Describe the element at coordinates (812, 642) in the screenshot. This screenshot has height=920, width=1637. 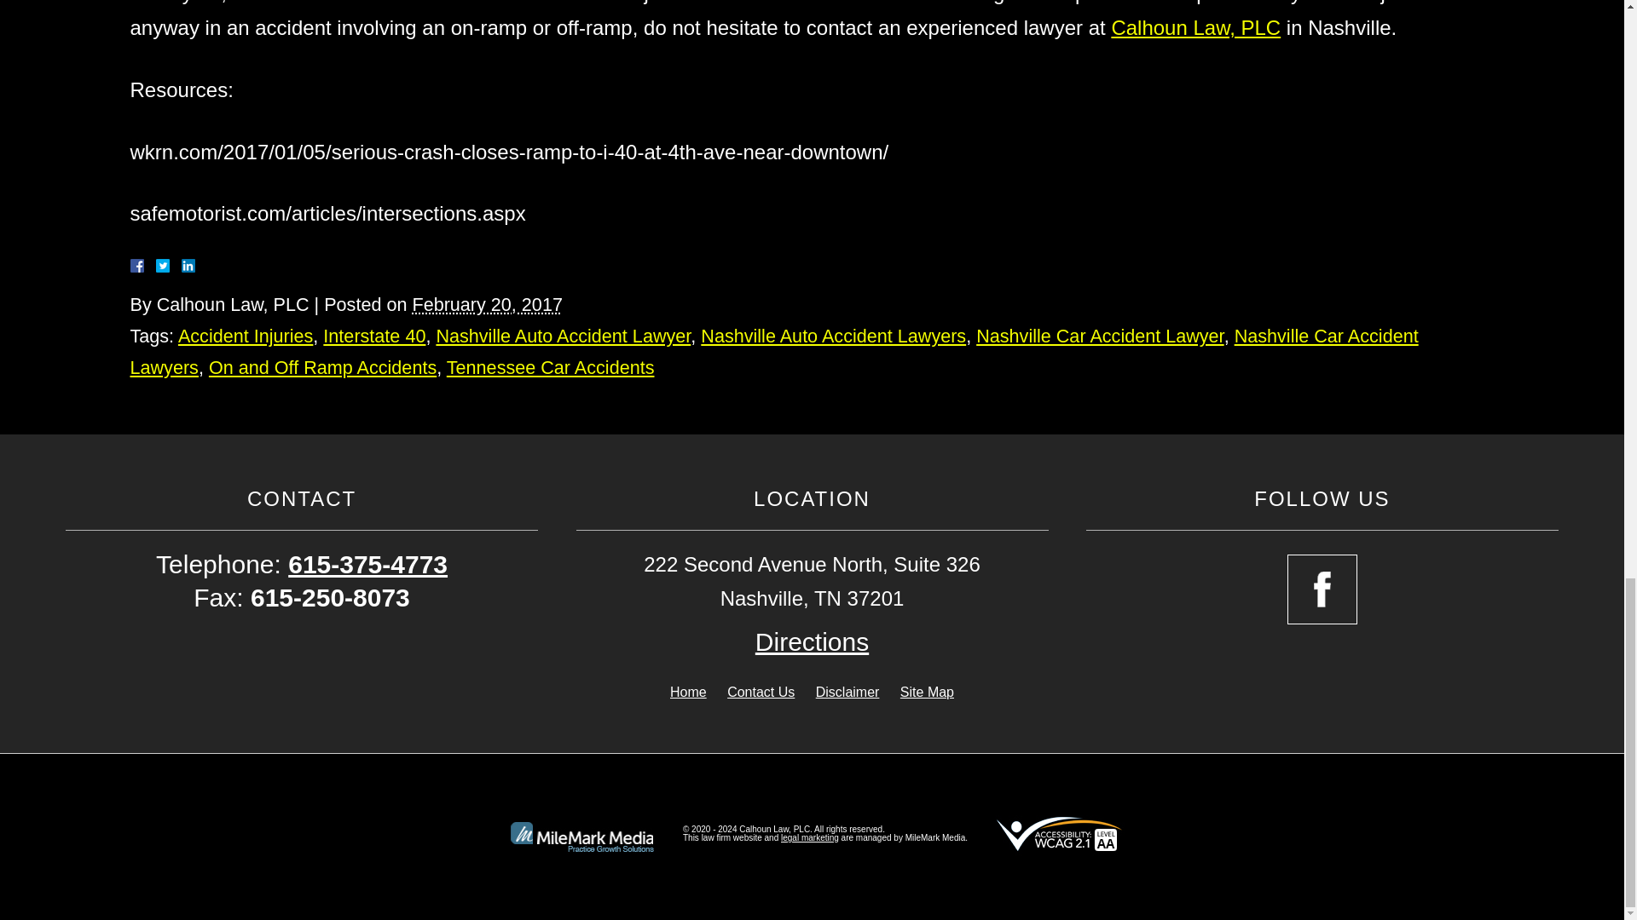
I see `Open Google Map in a New Window` at that location.